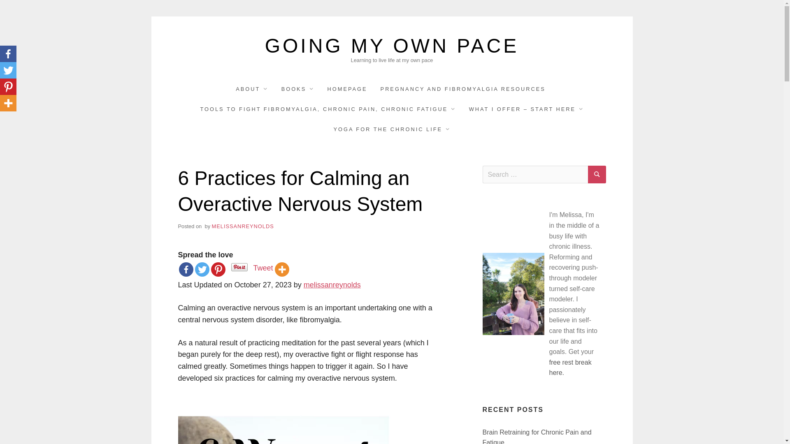 This screenshot has width=790, height=444. Describe the element at coordinates (392, 129) in the screenshot. I see `YOGA FOR THE CHRONIC LIFE` at that location.